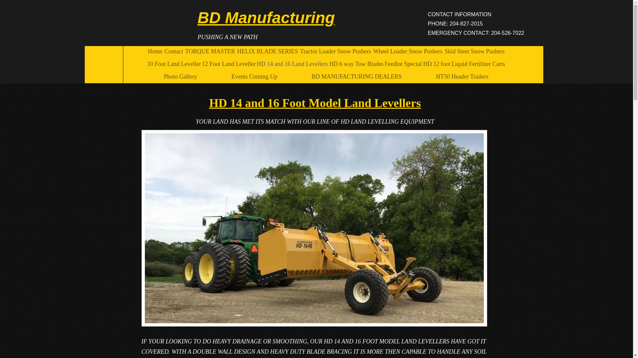  What do you see at coordinates (174, 64) in the screenshot?
I see `10 Foot Land Leveller` at bounding box center [174, 64].